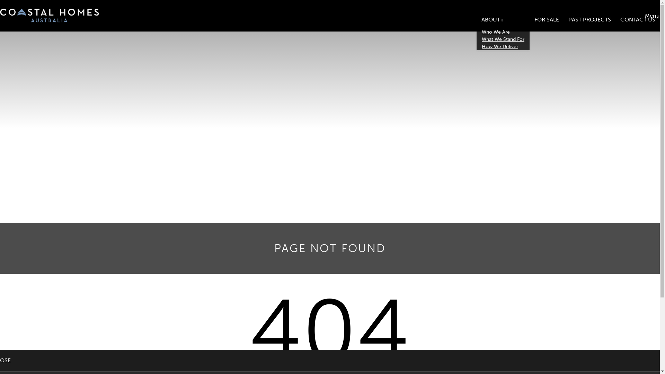 The height and width of the screenshot is (374, 665). What do you see at coordinates (500, 46) in the screenshot?
I see `How We Deliver` at bounding box center [500, 46].